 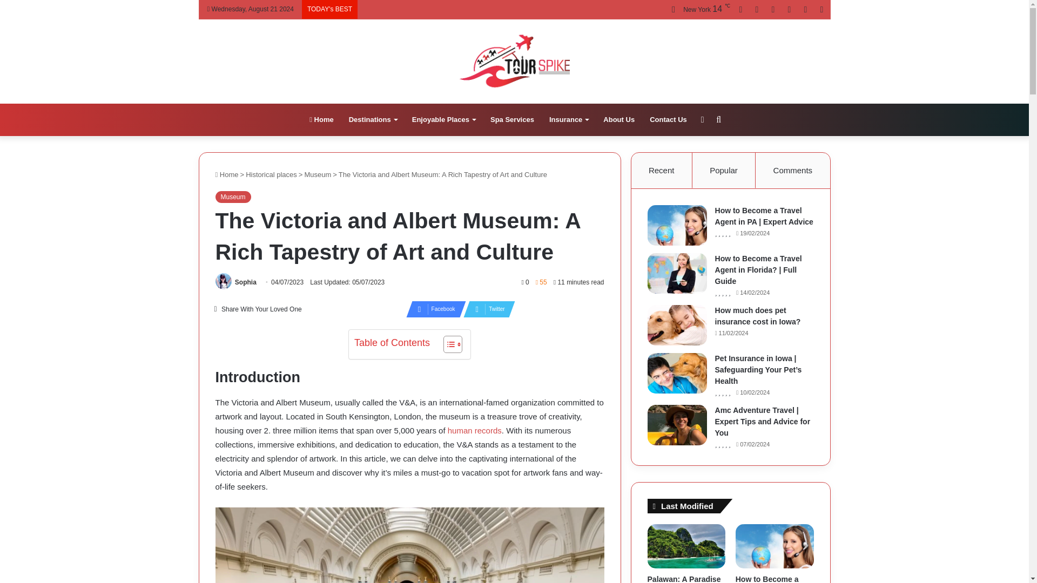 I want to click on Facebook, so click(x=433, y=309).